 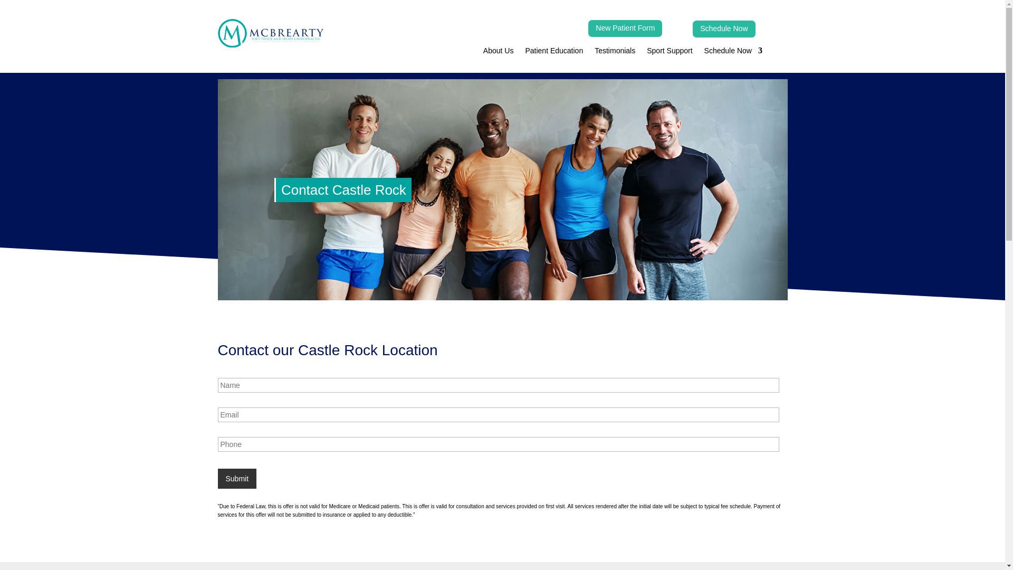 What do you see at coordinates (733, 53) in the screenshot?
I see `Schedule Now` at bounding box center [733, 53].